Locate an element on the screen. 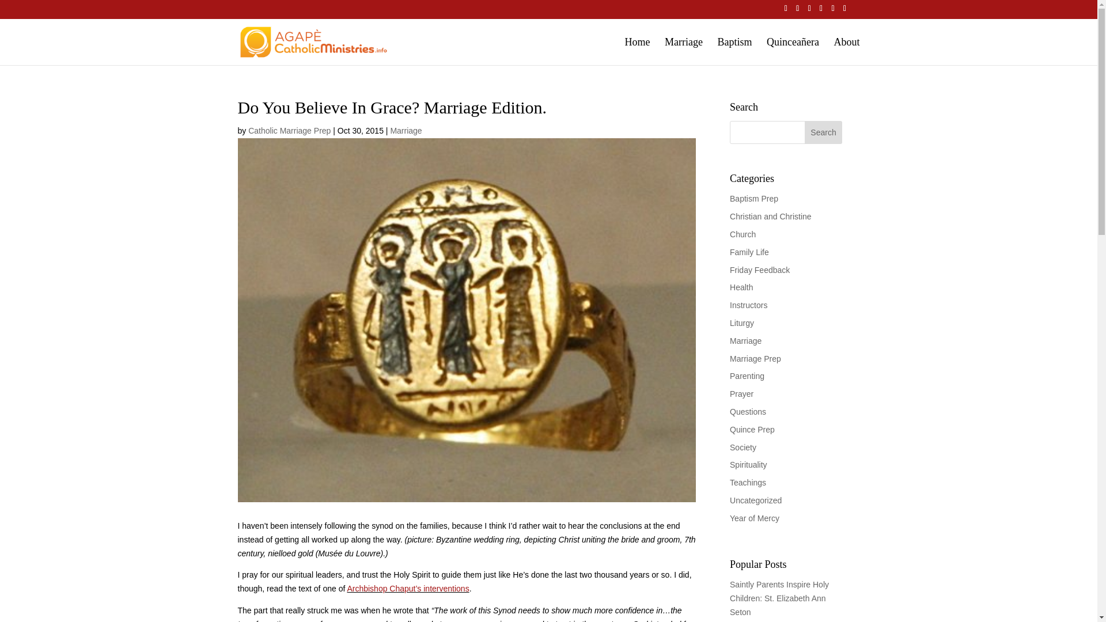 The image size is (1106, 622). Marriage is located at coordinates (406, 131).